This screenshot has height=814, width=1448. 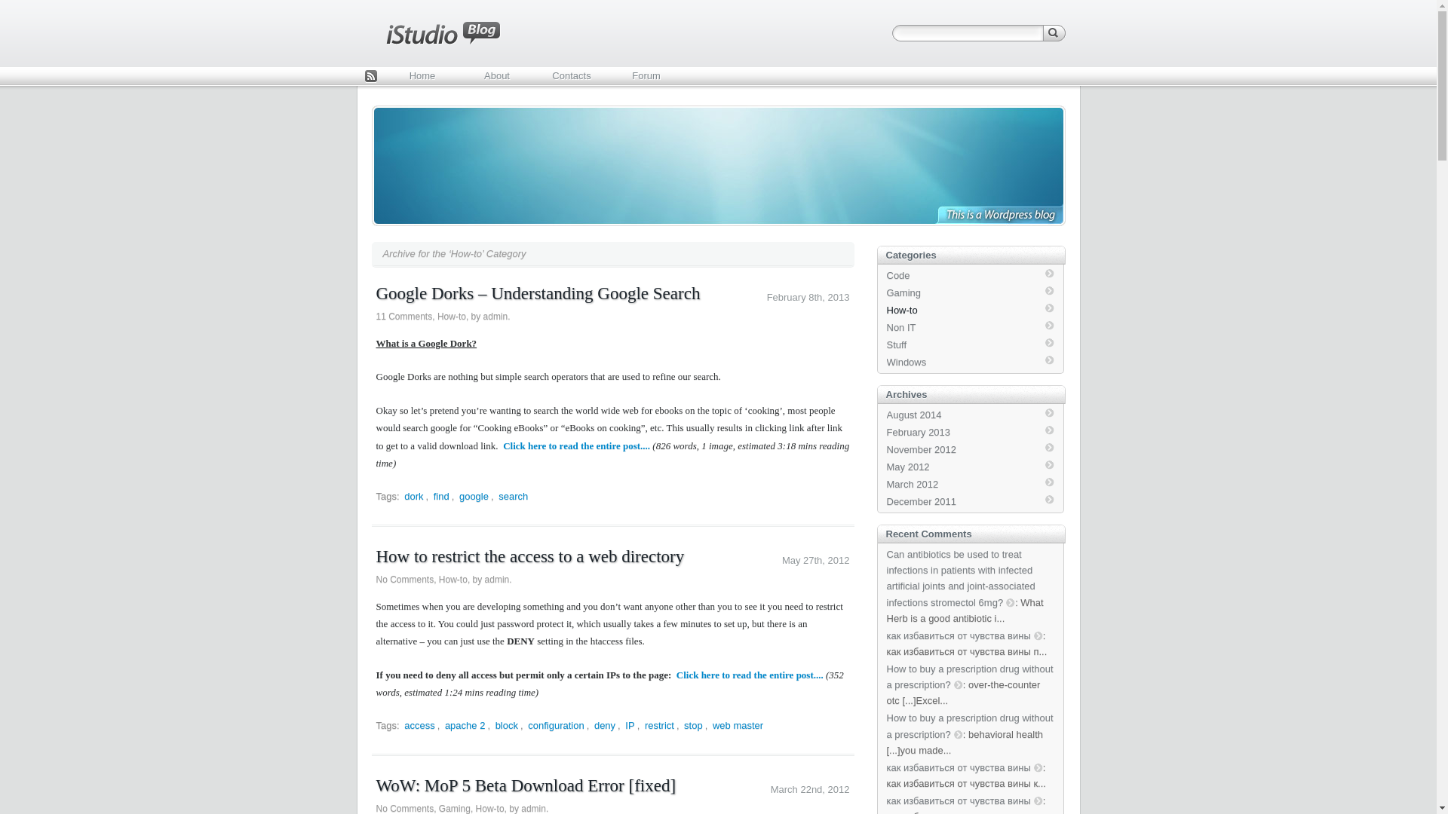 What do you see at coordinates (576, 446) in the screenshot?
I see `Click here to read the entire post....` at bounding box center [576, 446].